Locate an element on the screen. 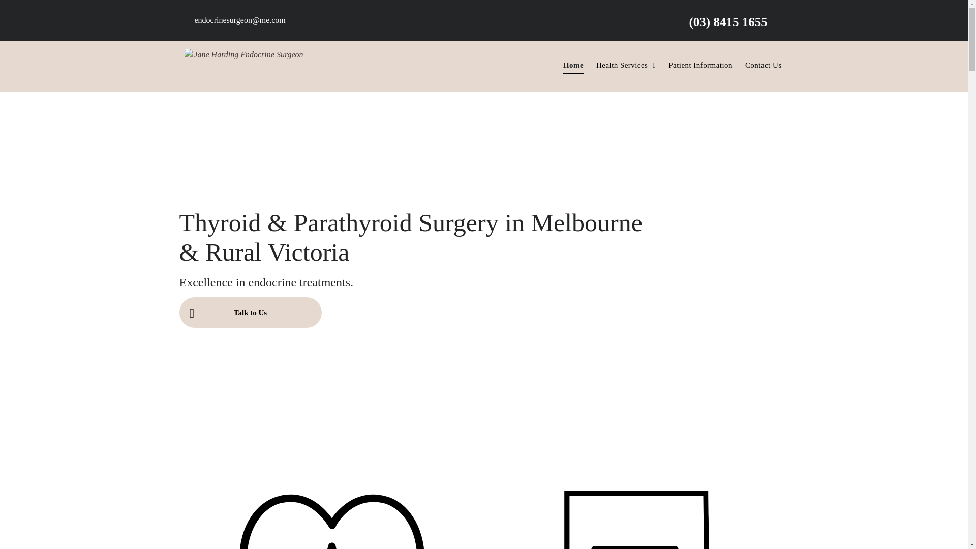  Jane Harding Endocrine Surgeon is located at coordinates (244, 67).